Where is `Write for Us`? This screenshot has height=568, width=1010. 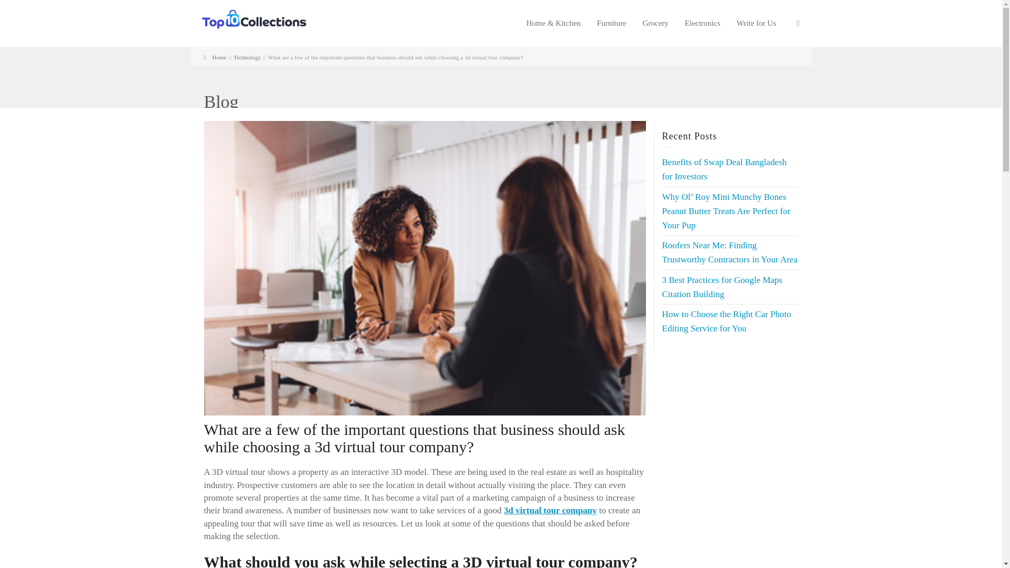 Write for Us is located at coordinates (756, 23).